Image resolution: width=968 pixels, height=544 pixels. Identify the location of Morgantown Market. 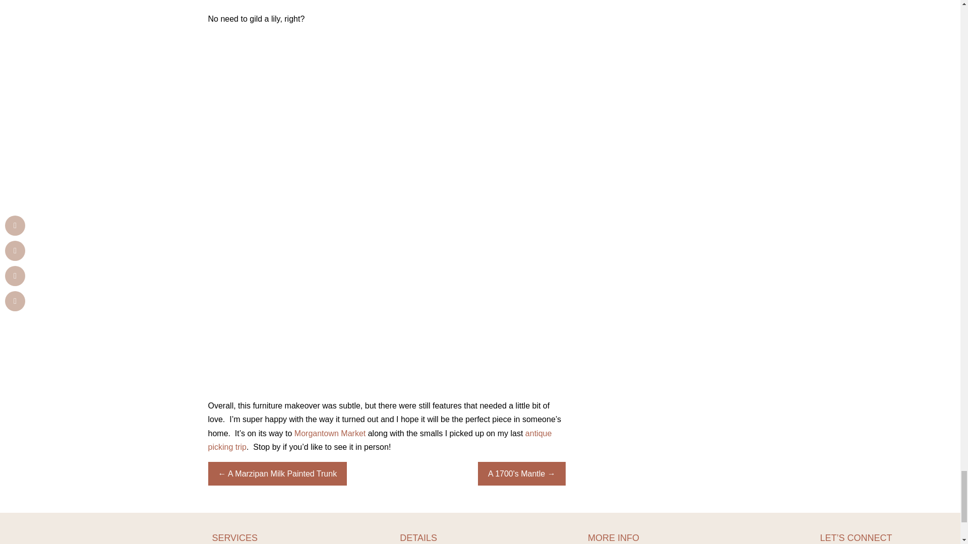
(330, 433).